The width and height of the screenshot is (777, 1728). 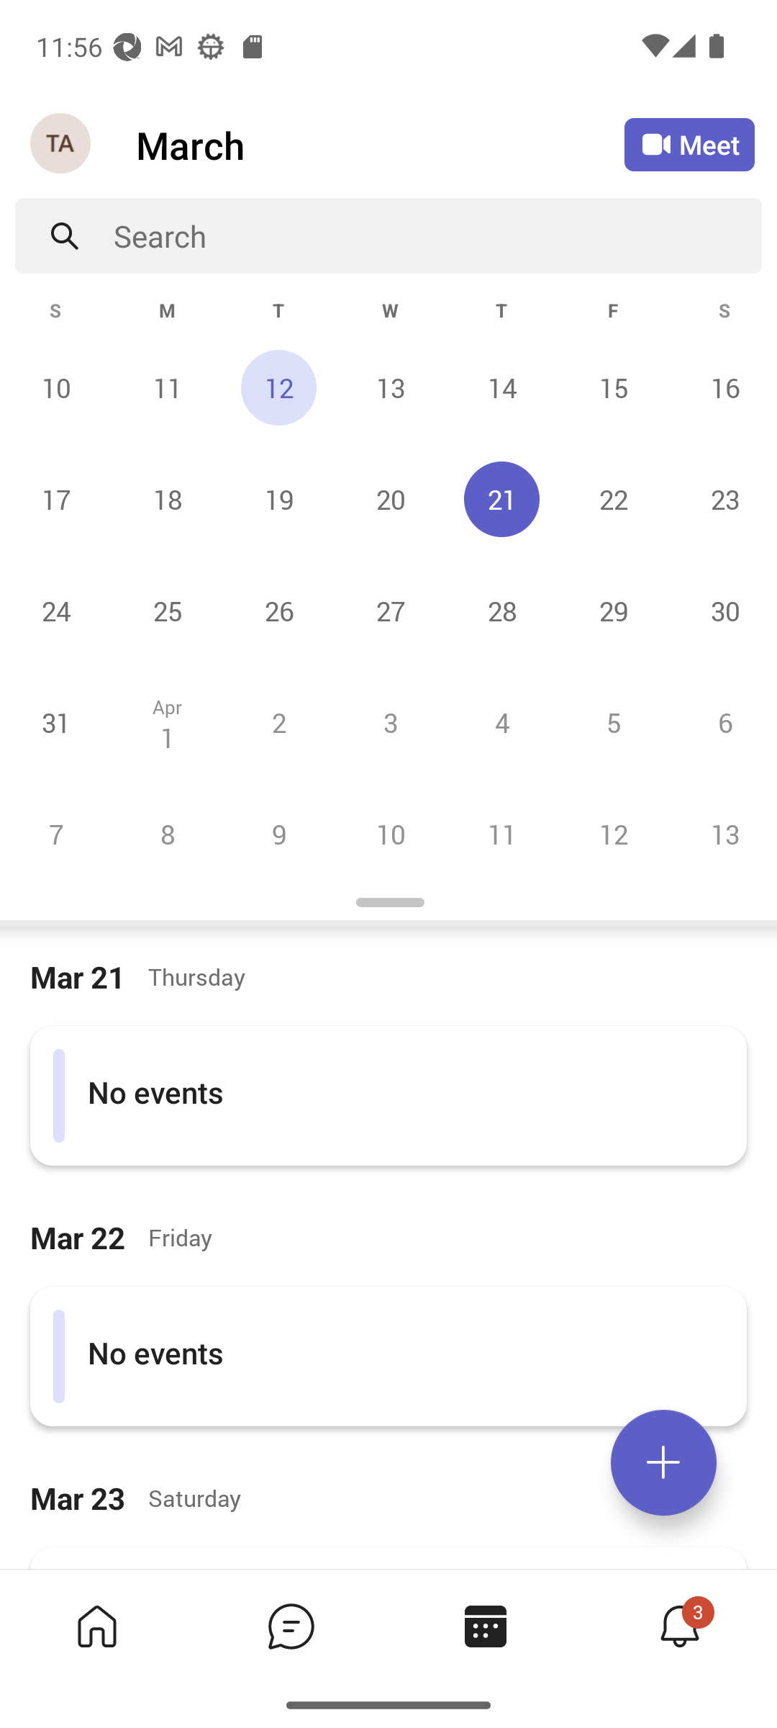 I want to click on Tuesday, March 12, Today 12, so click(x=278, y=387).